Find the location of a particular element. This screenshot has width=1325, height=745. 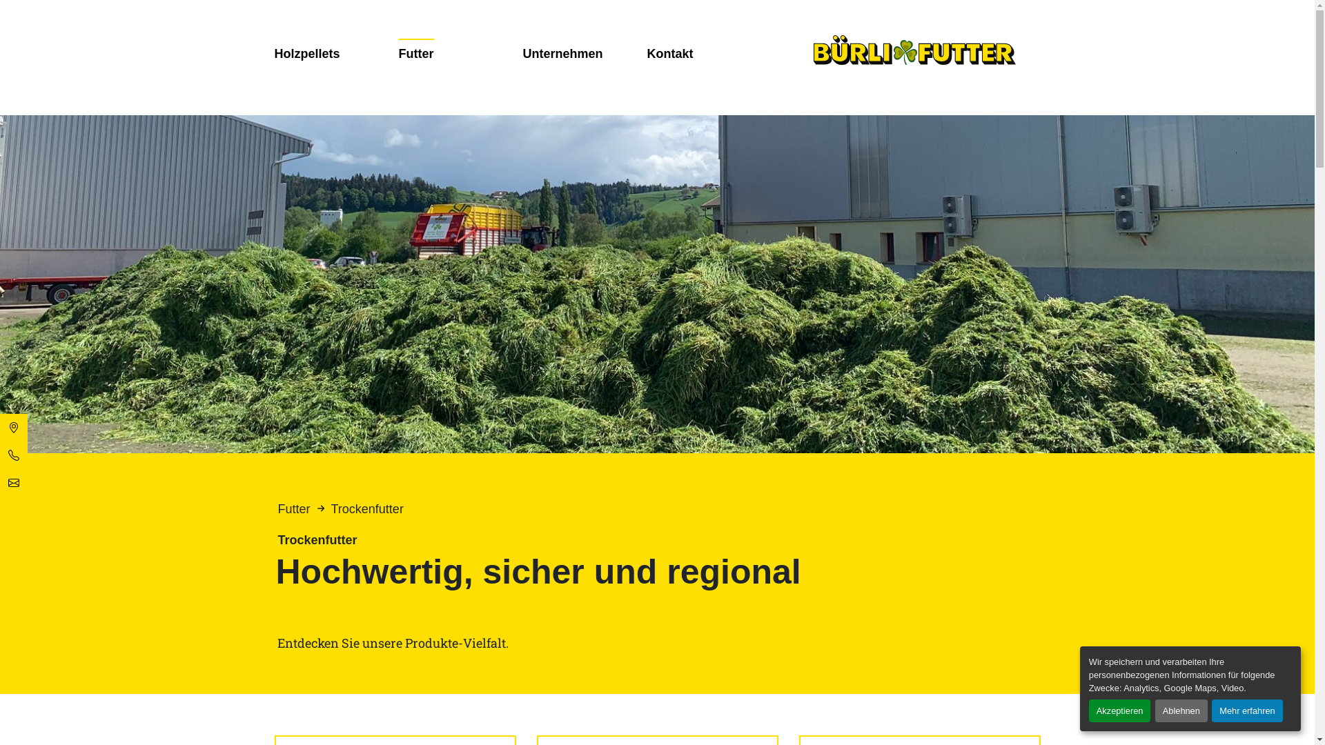

info@buerli-pellets.ch is located at coordinates (14, 483).